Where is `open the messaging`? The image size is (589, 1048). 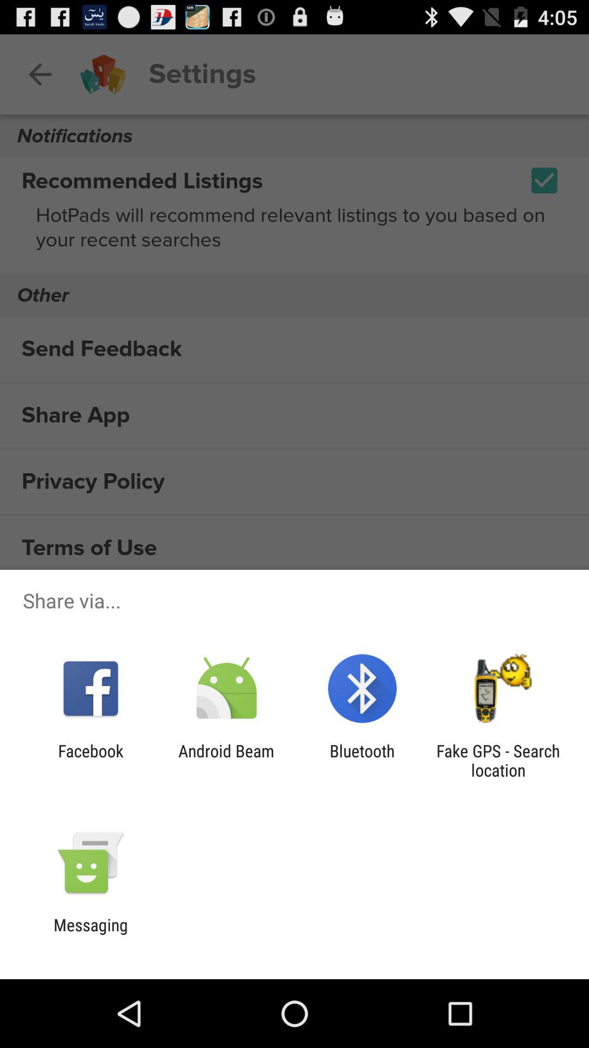
open the messaging is located at coordinates (91, 934).